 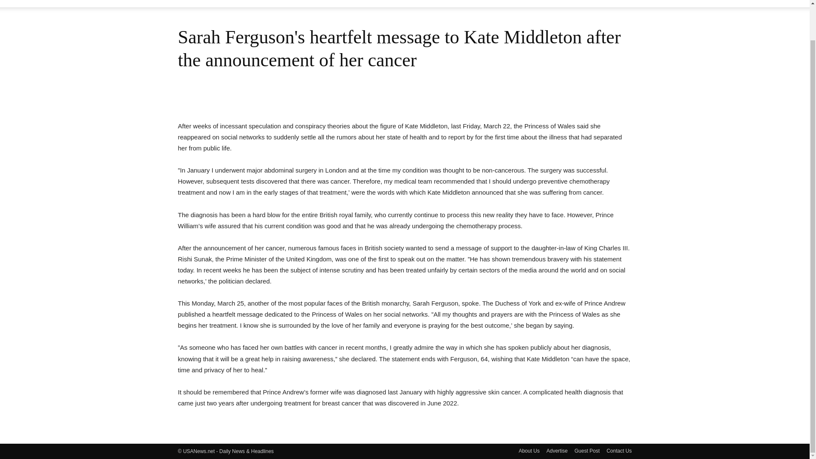 I want to click on POLITICS, so click(x=516, y=3).